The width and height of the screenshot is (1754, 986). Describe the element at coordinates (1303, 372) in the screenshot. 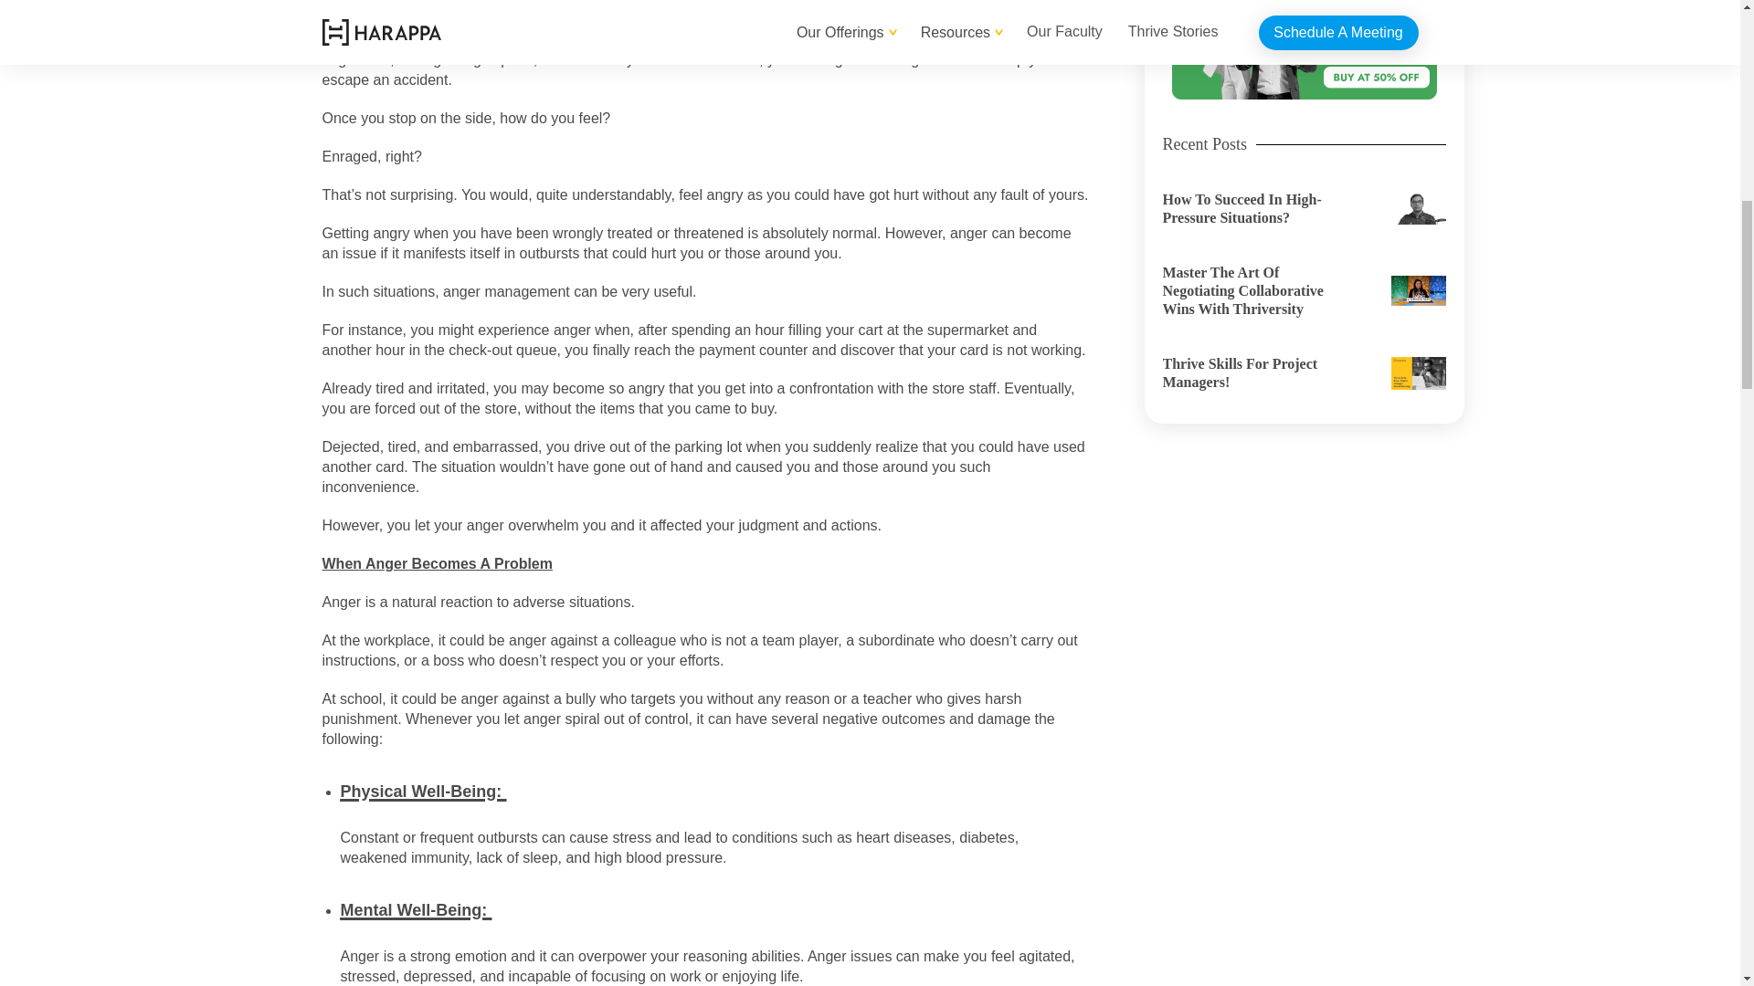

I see `Thrive Skills For Project Managers!` at that location.